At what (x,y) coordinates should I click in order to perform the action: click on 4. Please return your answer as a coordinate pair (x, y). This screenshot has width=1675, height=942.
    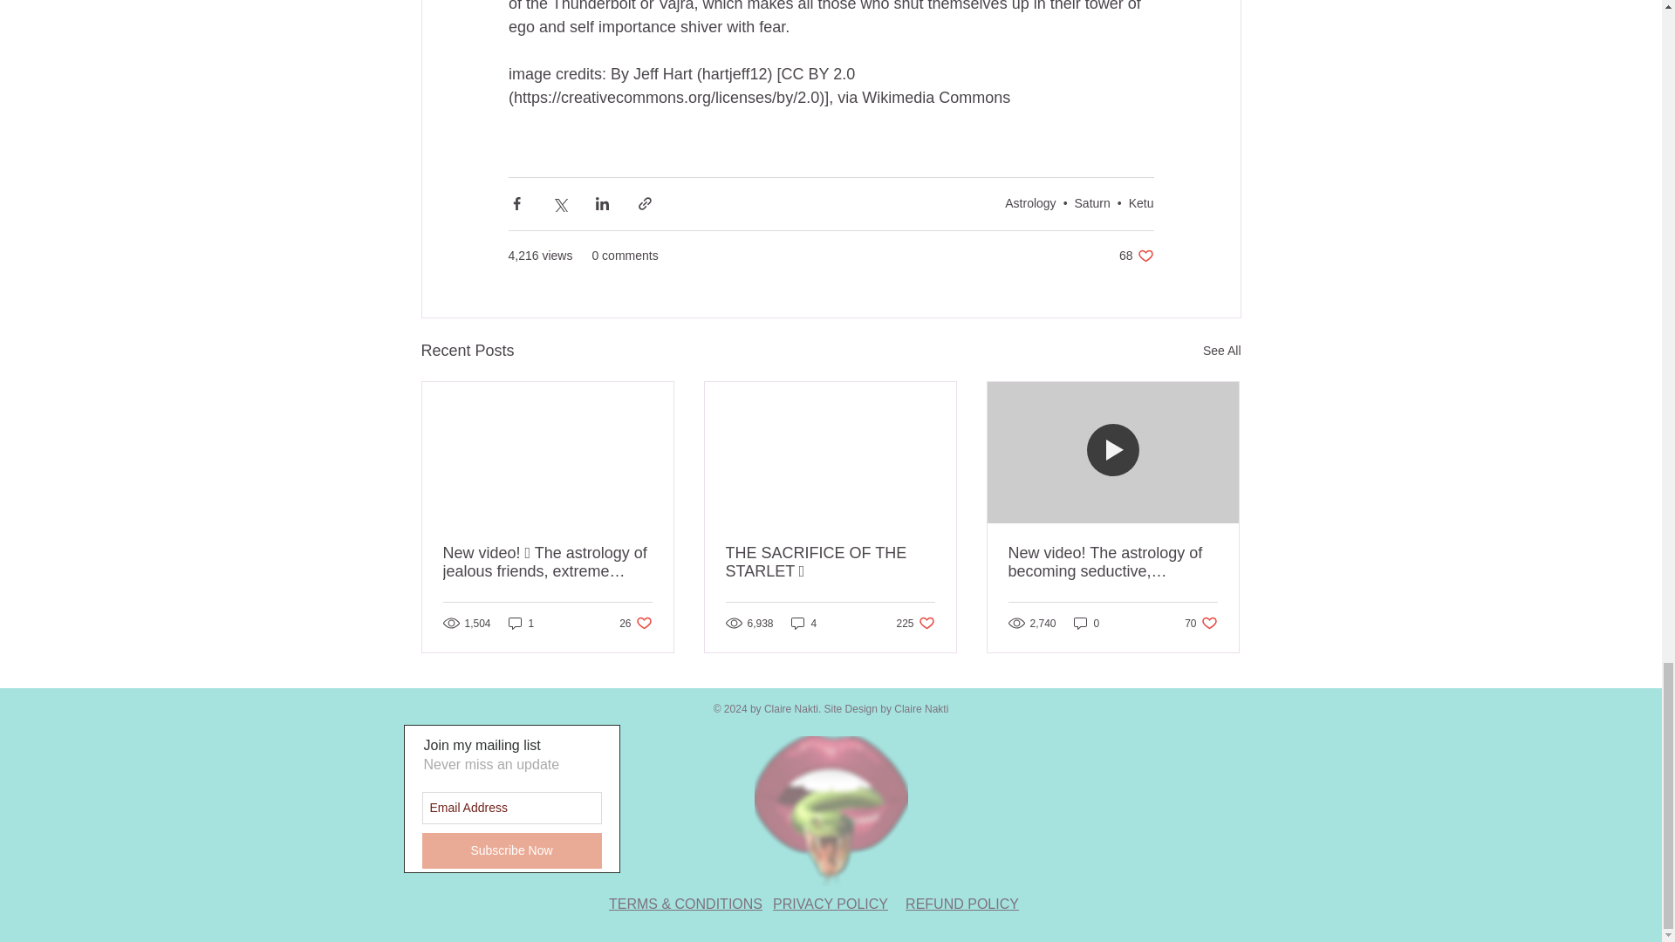
    Looking at the image, I should click on (635, 623).